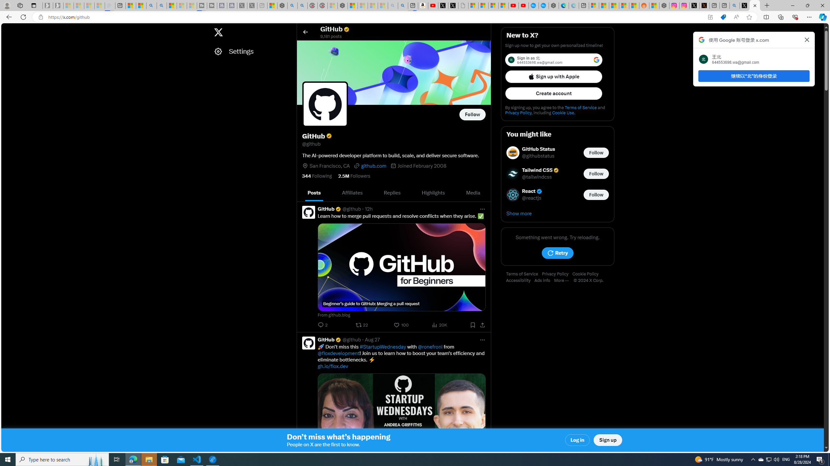  What do you see at coordinates (558, 195) in the screenshot?
I see `React Verified account @reactjs Follow @reactjs` at bounding box center [558, 195].